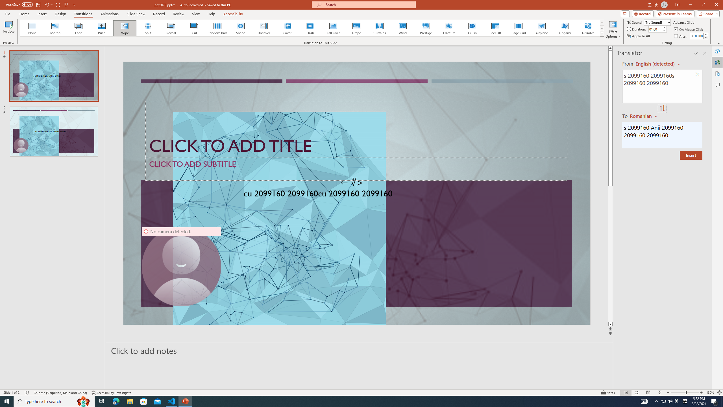  What do you see at coordinates (655, 29) in the screenshot?
I see `Duration` at bounding box center [655, 29].